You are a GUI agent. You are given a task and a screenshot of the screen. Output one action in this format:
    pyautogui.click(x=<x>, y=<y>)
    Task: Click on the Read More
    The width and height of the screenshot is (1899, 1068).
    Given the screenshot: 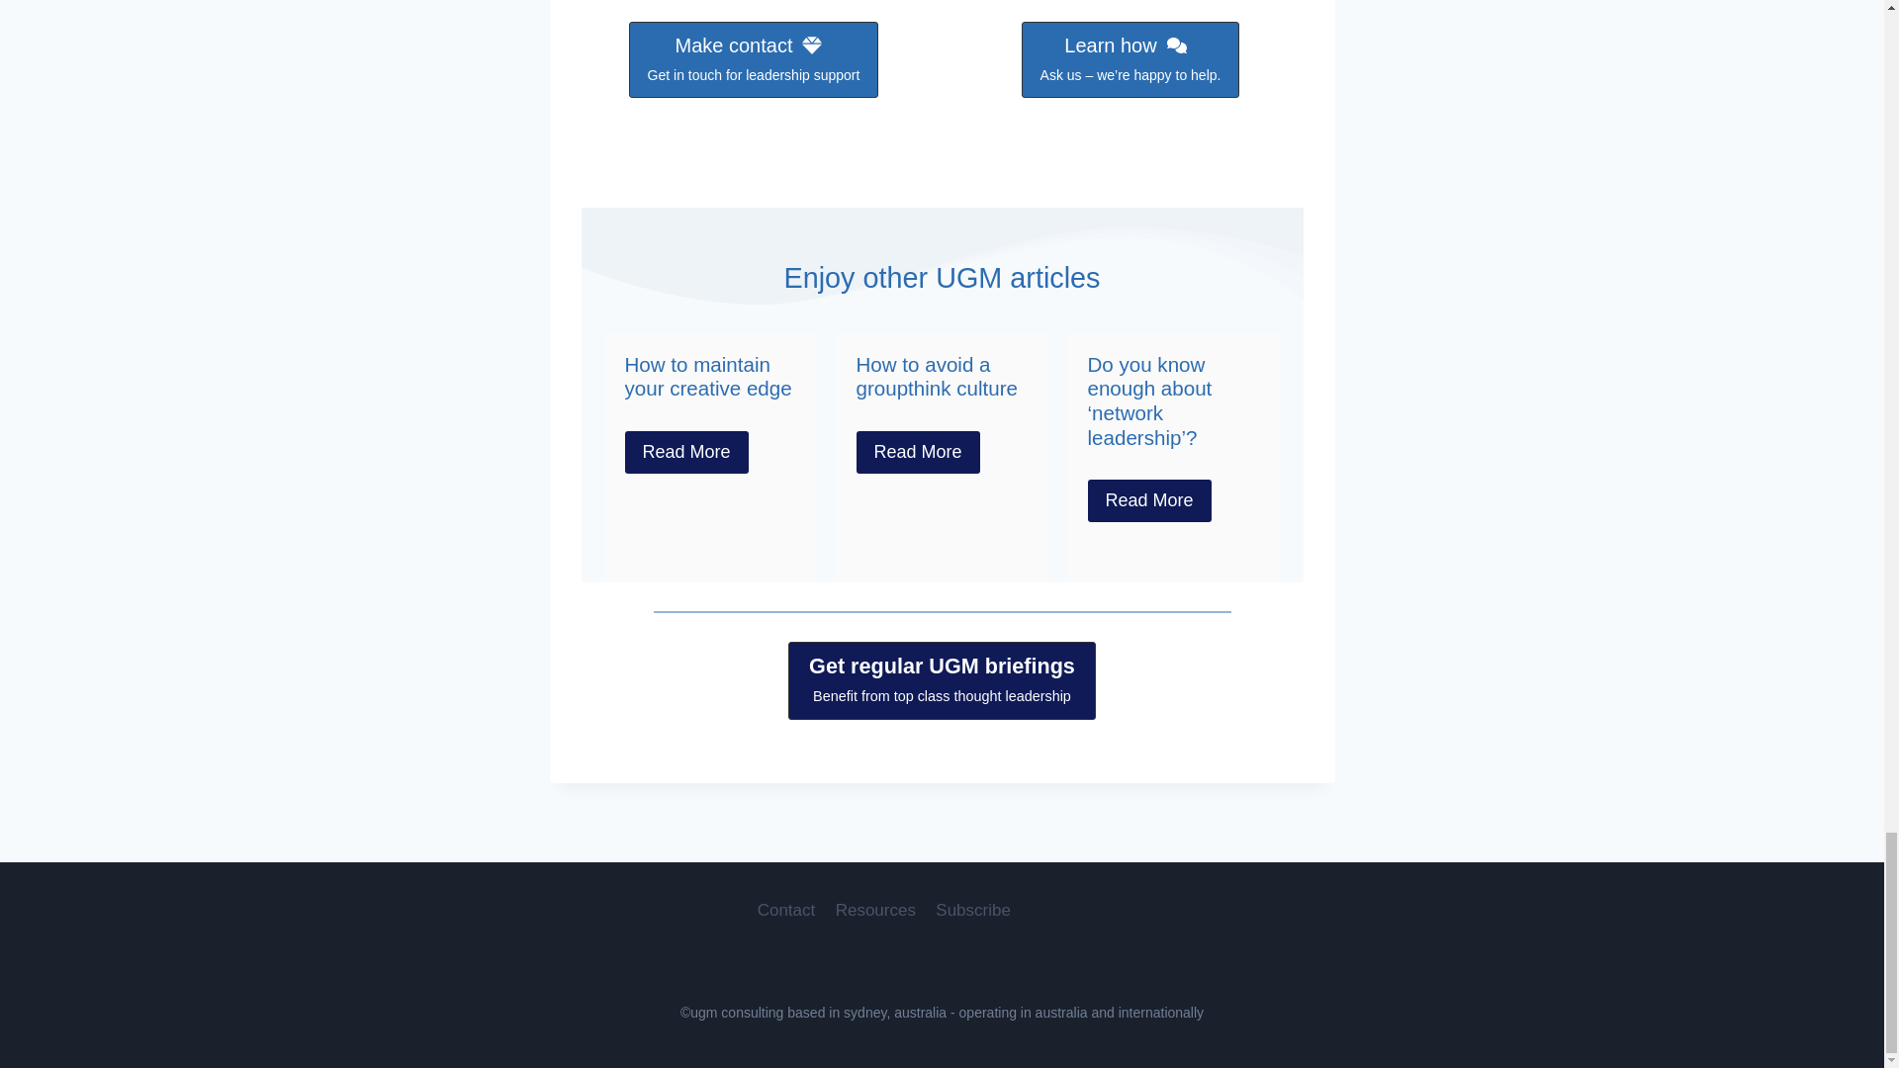 What is the action you would take?
    pyautogui.click(x=787, y=910)
    